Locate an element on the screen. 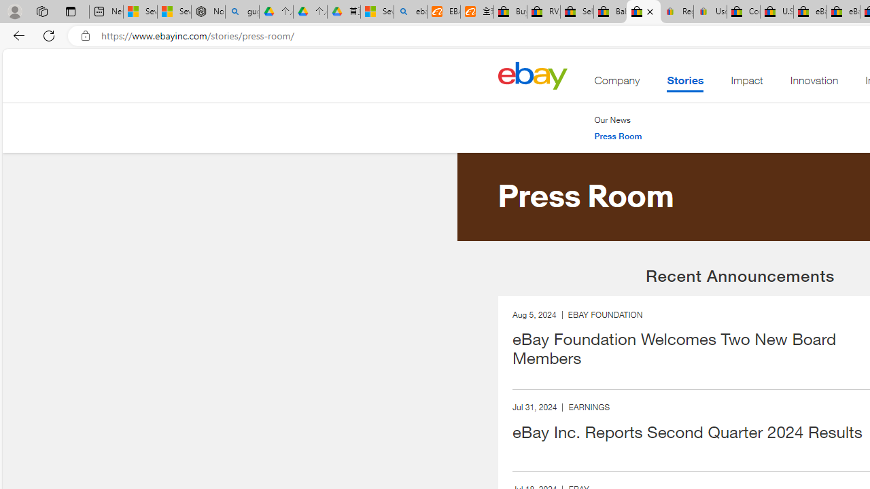 The image size is (870, 489). Personal Profile is located at coordinates (14, 11).